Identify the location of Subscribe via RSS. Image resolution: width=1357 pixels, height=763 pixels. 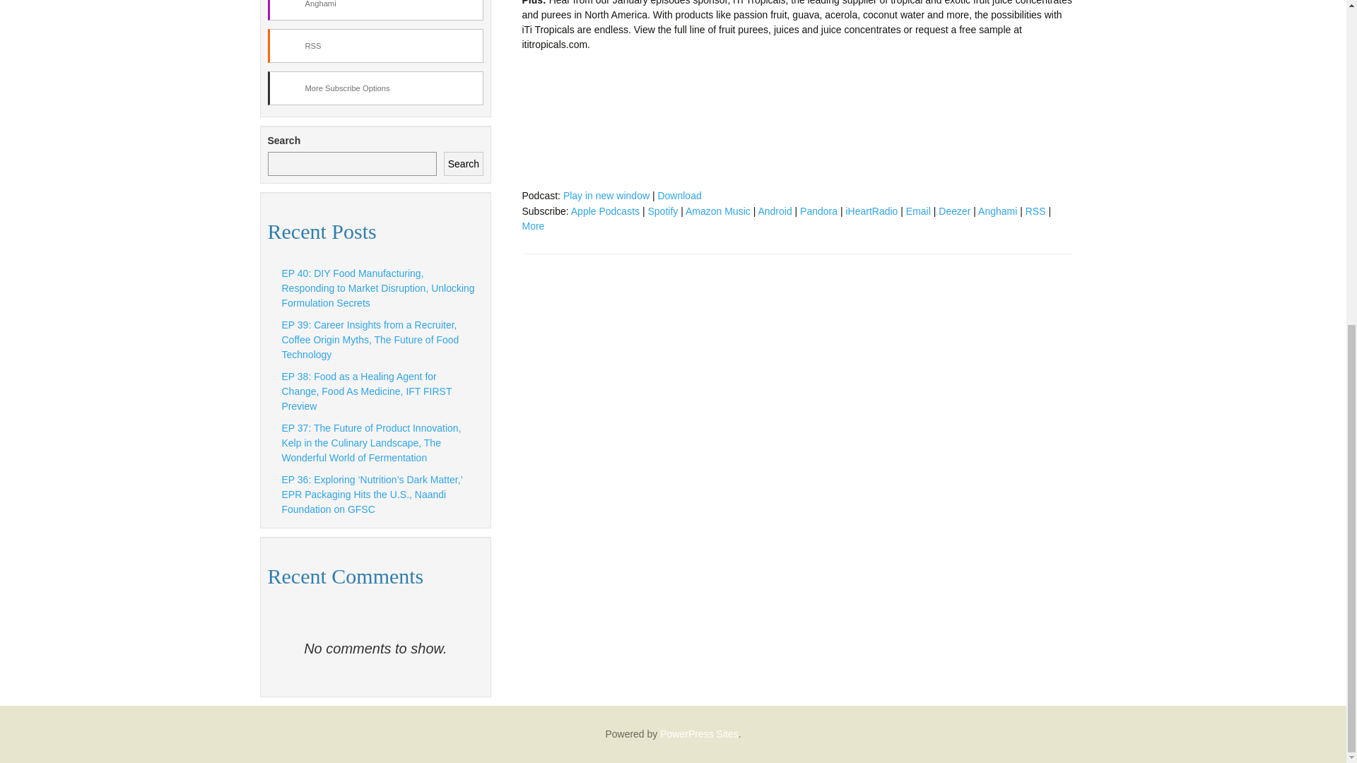
(1036, 211).